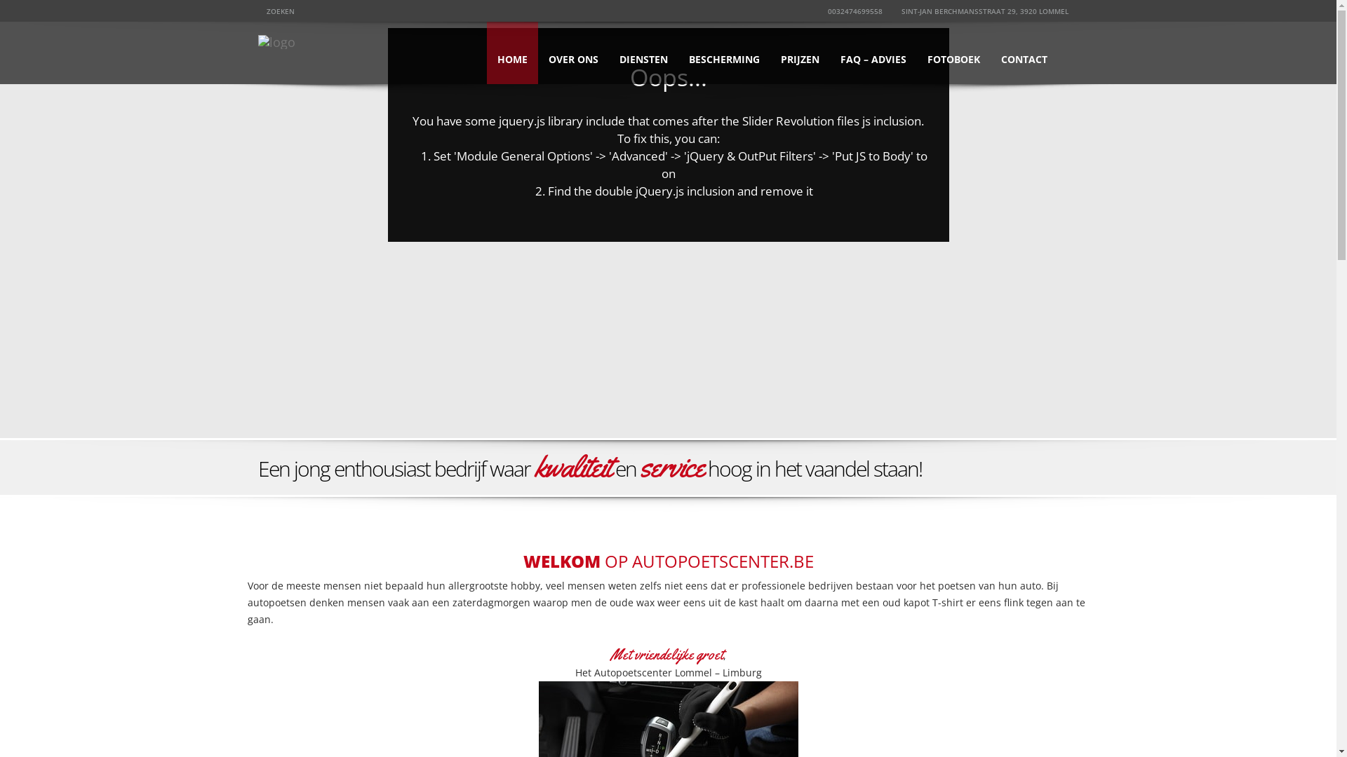 The width and height of the screenshot is (1347, 757). Describe the element at coordinates (1024, 53) in the screenshot. I see `CONTACT` at that location.